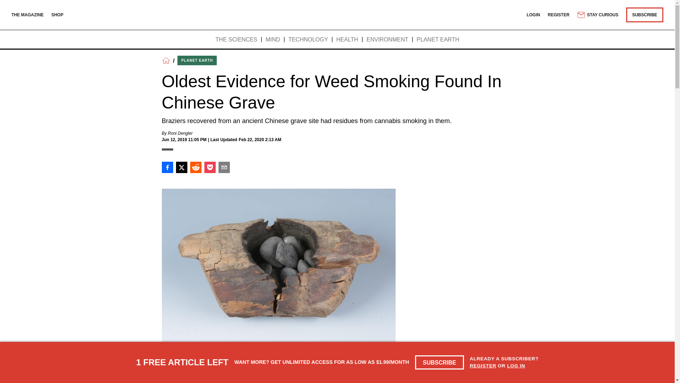  What do you see at coordinates (597, 15) in the screenshot?
I see `STAY CURIOUS` at bounding box center [597, 15].